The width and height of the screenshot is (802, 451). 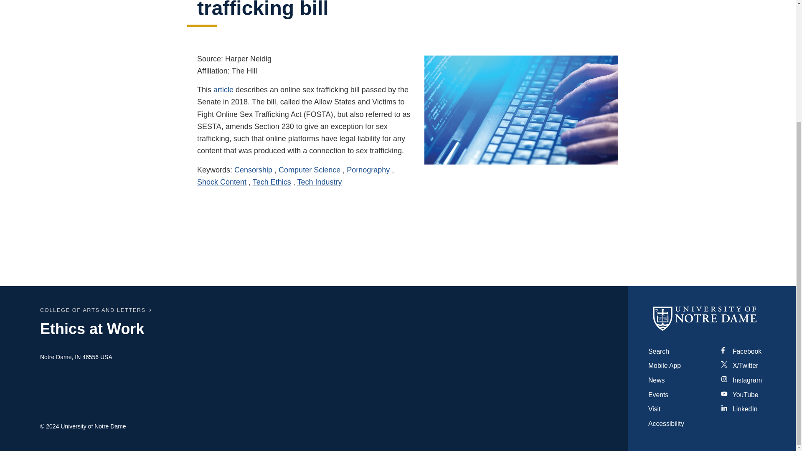 What do you see at coordinates (92, 328) in the screenshot?
I see `Ethics at Work` at bounding box center [92, 328].